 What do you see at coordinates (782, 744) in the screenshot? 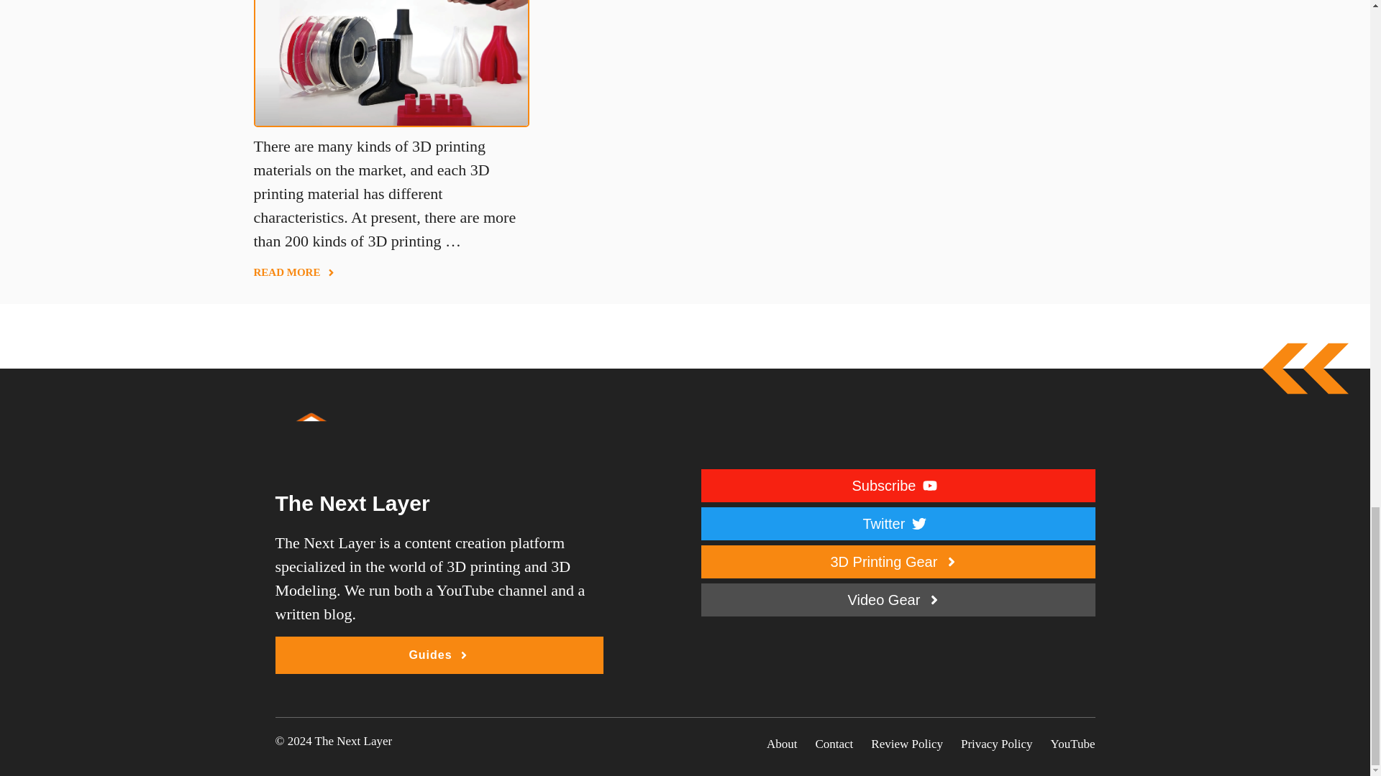
I see `About` at bounding box center [782, 744].